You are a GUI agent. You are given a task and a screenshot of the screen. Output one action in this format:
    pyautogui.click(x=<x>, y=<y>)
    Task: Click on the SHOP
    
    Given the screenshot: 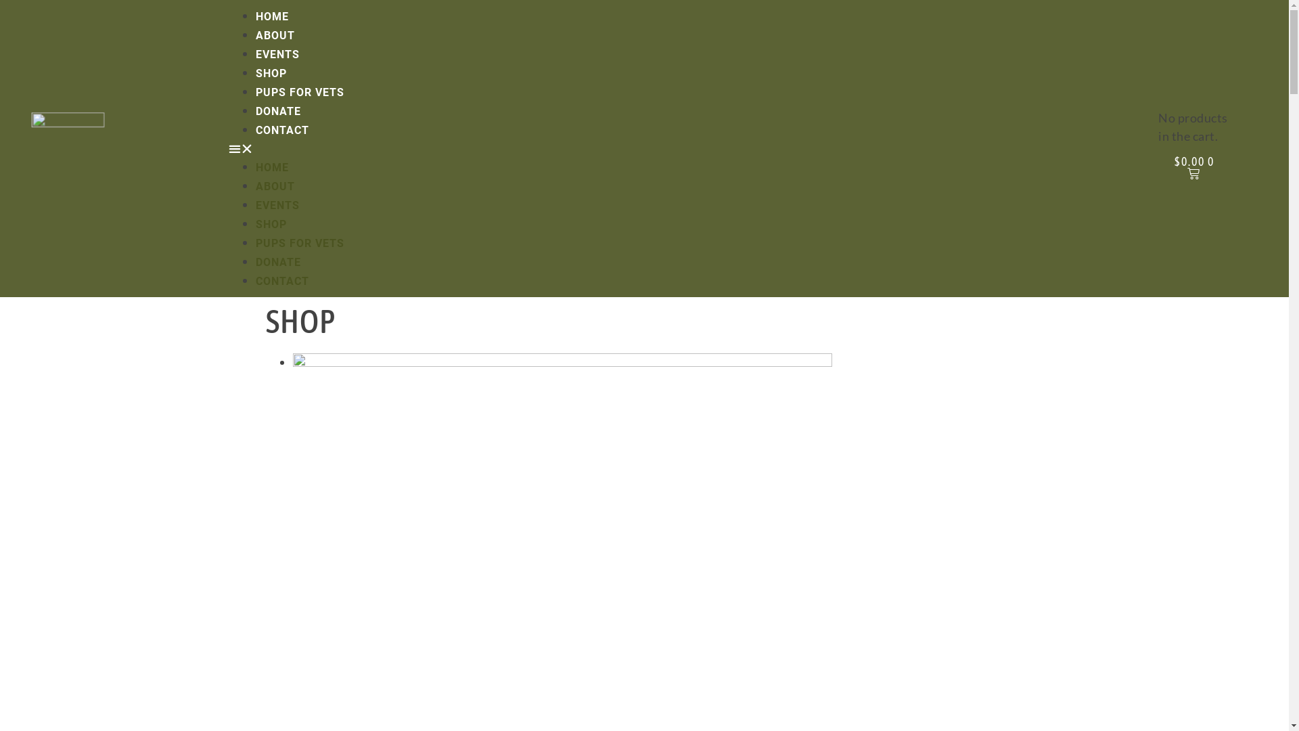 What is the action you would take?
    pyautogui.click(x=271, y=73)
    